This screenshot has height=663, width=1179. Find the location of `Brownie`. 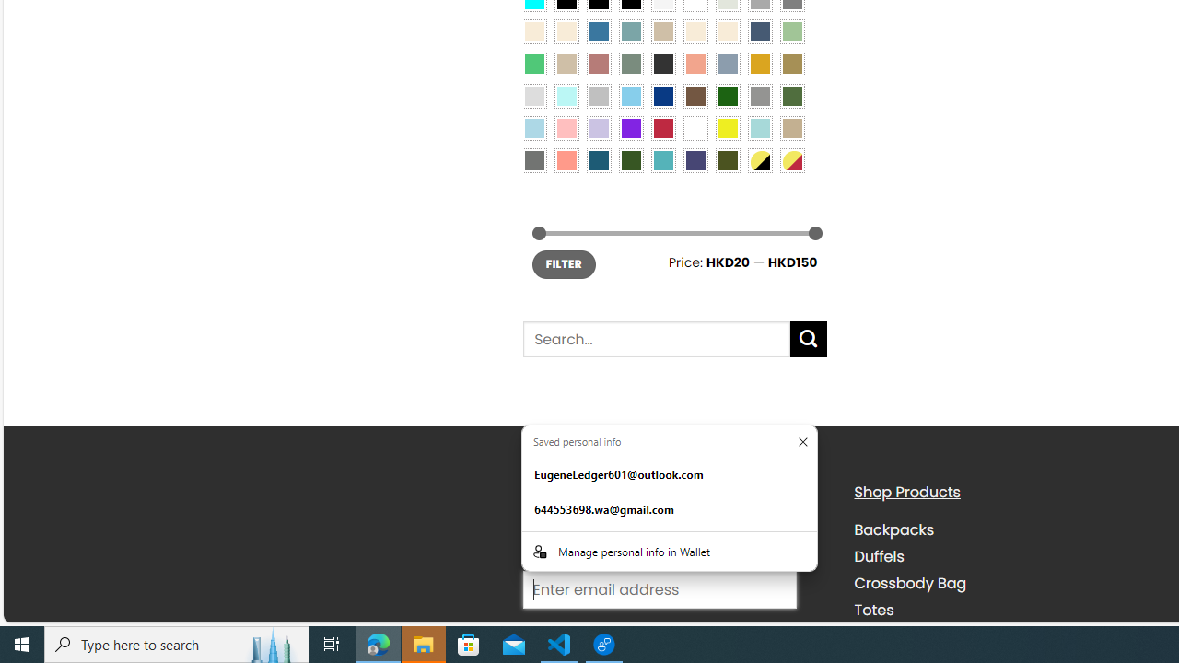

Brownie is located at coordinates (663, 30).